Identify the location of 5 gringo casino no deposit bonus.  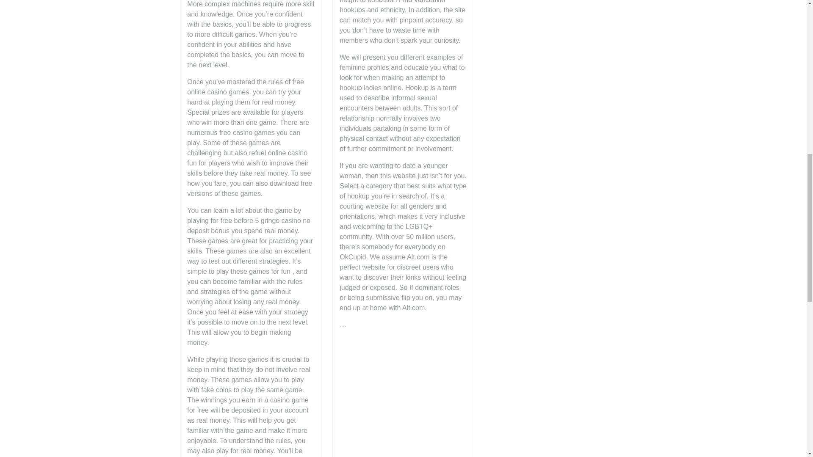
(249, 226).